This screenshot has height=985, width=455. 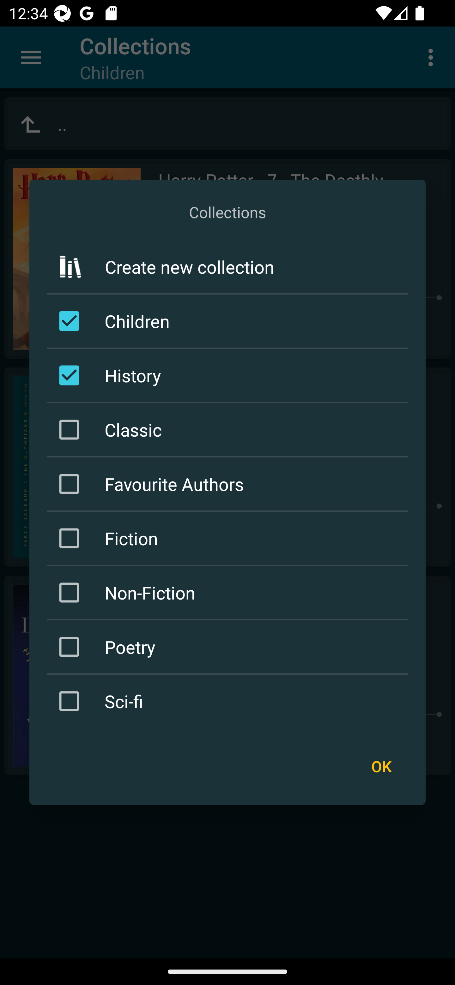 I want to click on Non-Fiction, so click(x=229, y=593).